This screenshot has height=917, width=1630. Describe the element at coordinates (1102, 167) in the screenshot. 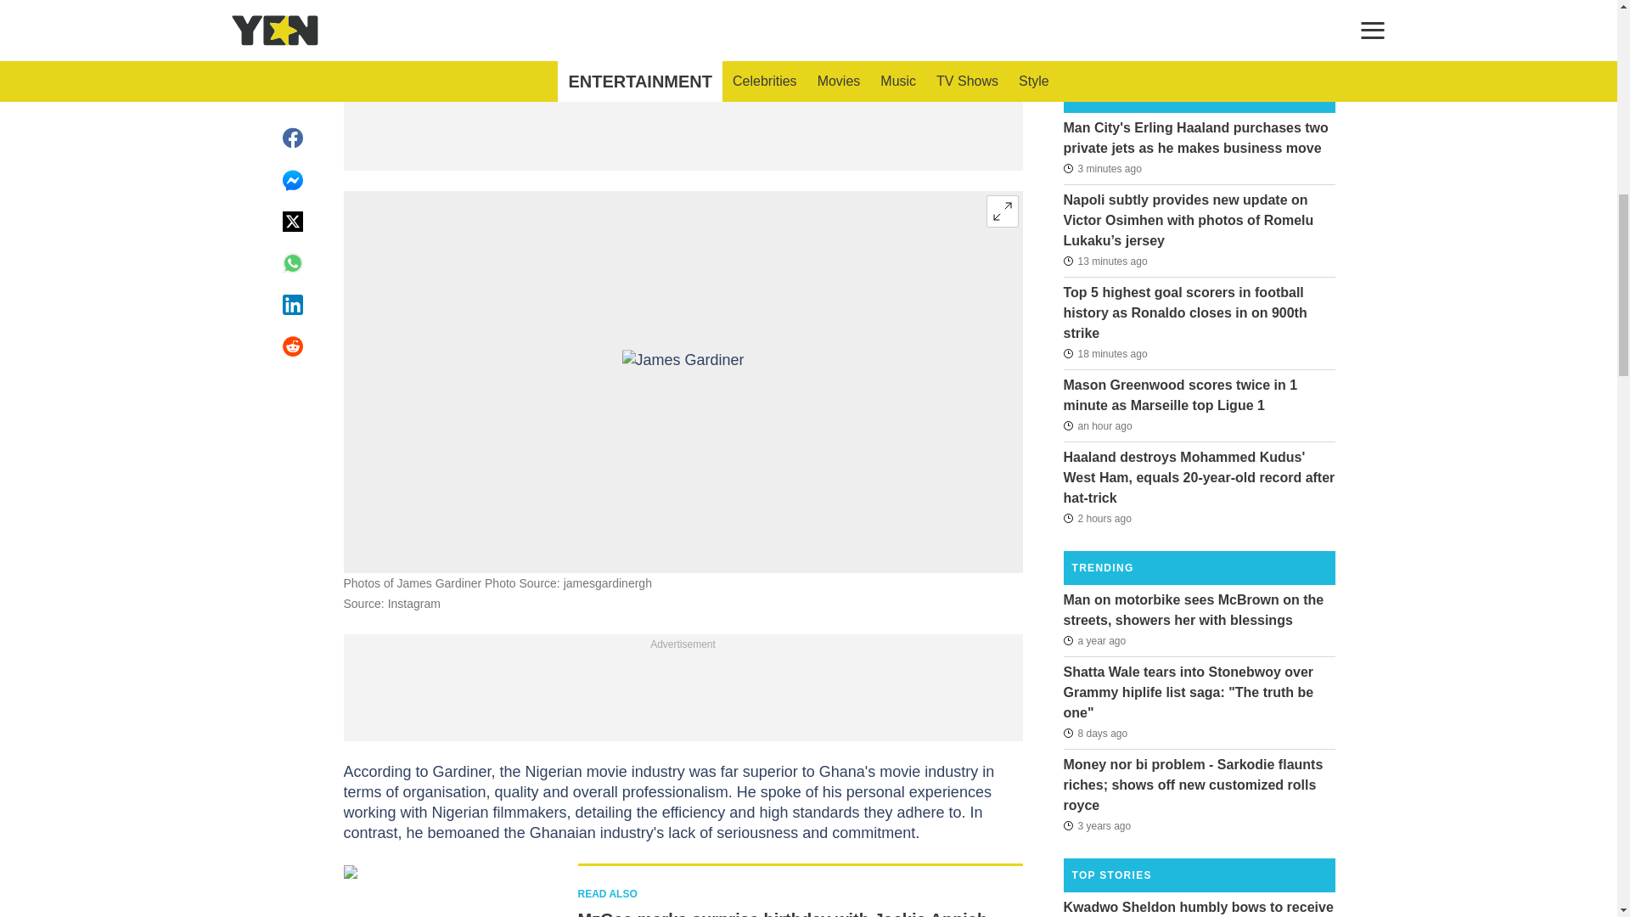

I see `2024-09-01T08:34:23Z` at that location.